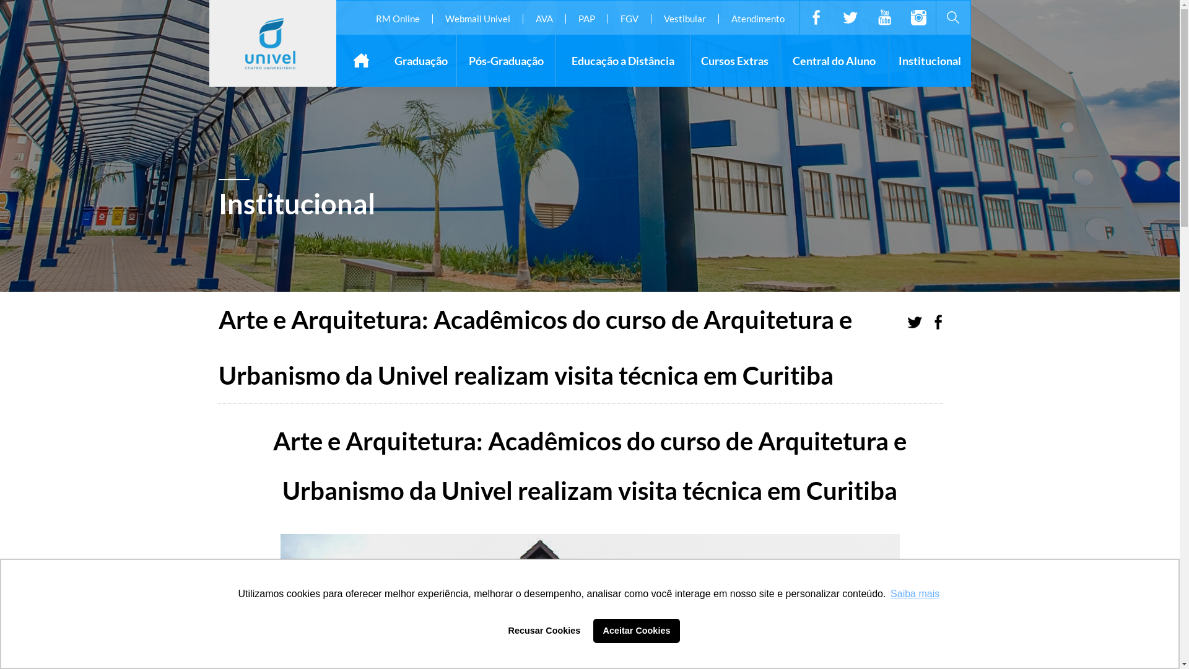 This screenshot has height=669, width=1189. What do you see at coordinates (361, 61) in the screenshot?
I see `Home` at bounding box center [361, 61].